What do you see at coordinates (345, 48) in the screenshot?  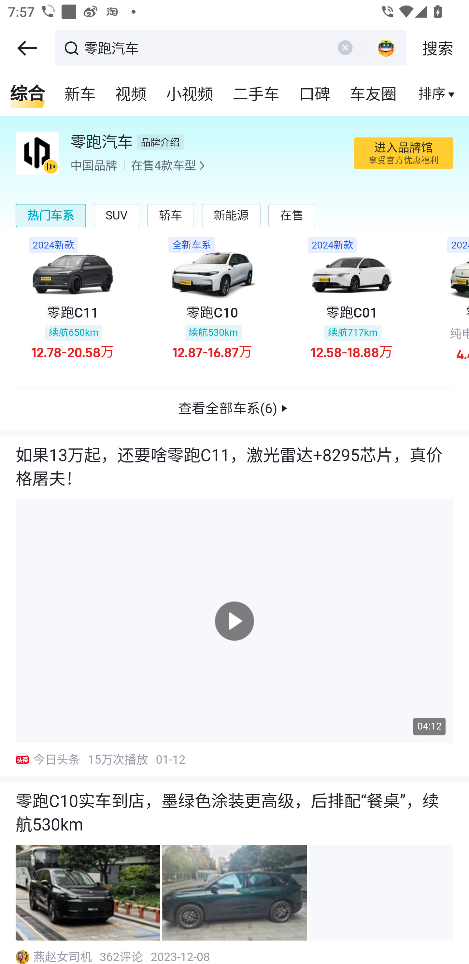 I see `` at bounding box center [345, 48].